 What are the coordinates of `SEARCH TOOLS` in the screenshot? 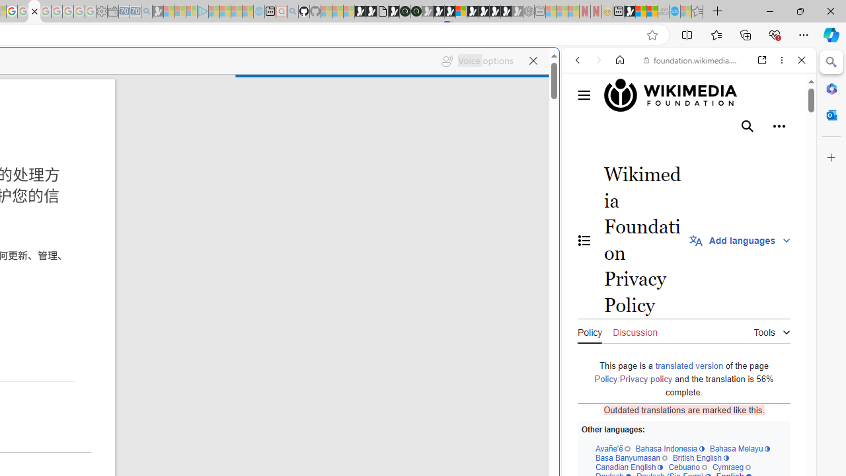 It's located at (722, 151).